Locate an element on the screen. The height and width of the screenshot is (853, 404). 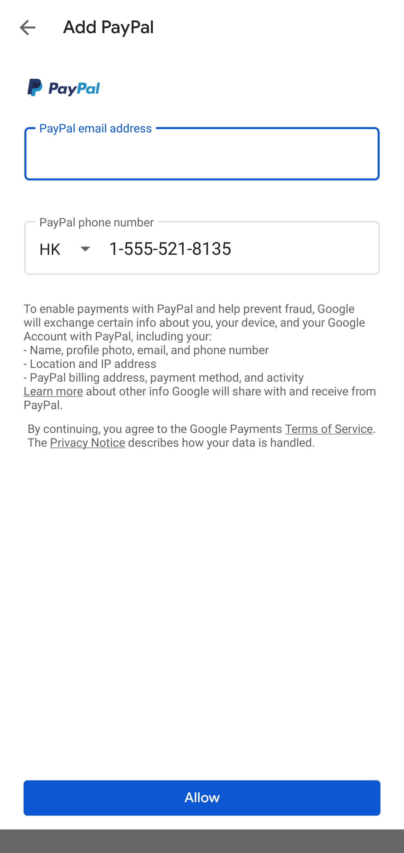
Terms of Service is located at coordinates (329, 428).